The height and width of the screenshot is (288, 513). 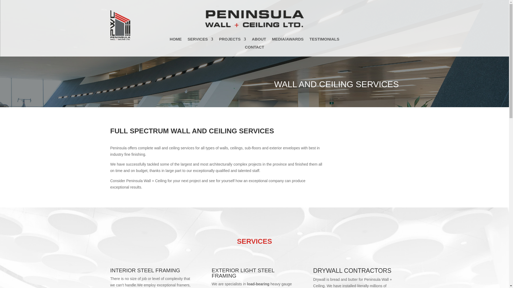 What do you see at coordinates (259, 40) in the screenshot?
I see `ABOUT` at bounding box center [259, 40].